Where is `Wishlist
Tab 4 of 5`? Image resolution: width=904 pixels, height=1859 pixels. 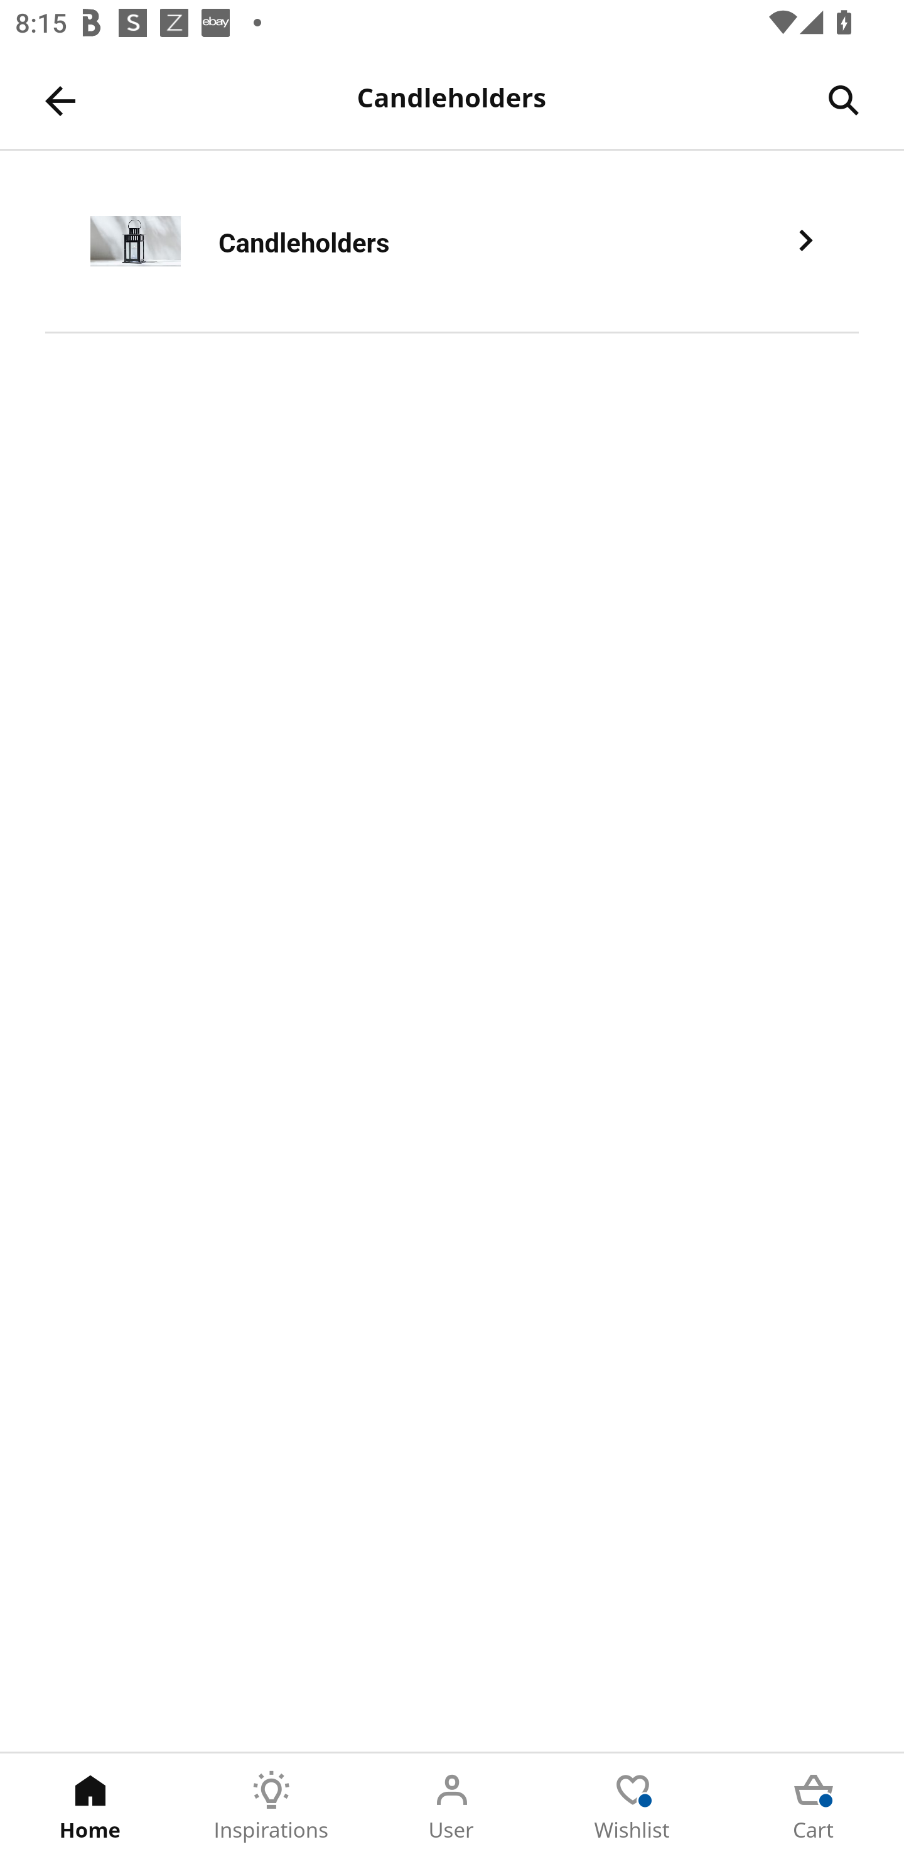 Wishlist
Tab 4 of 5 is located at coordinates (633, 1806).